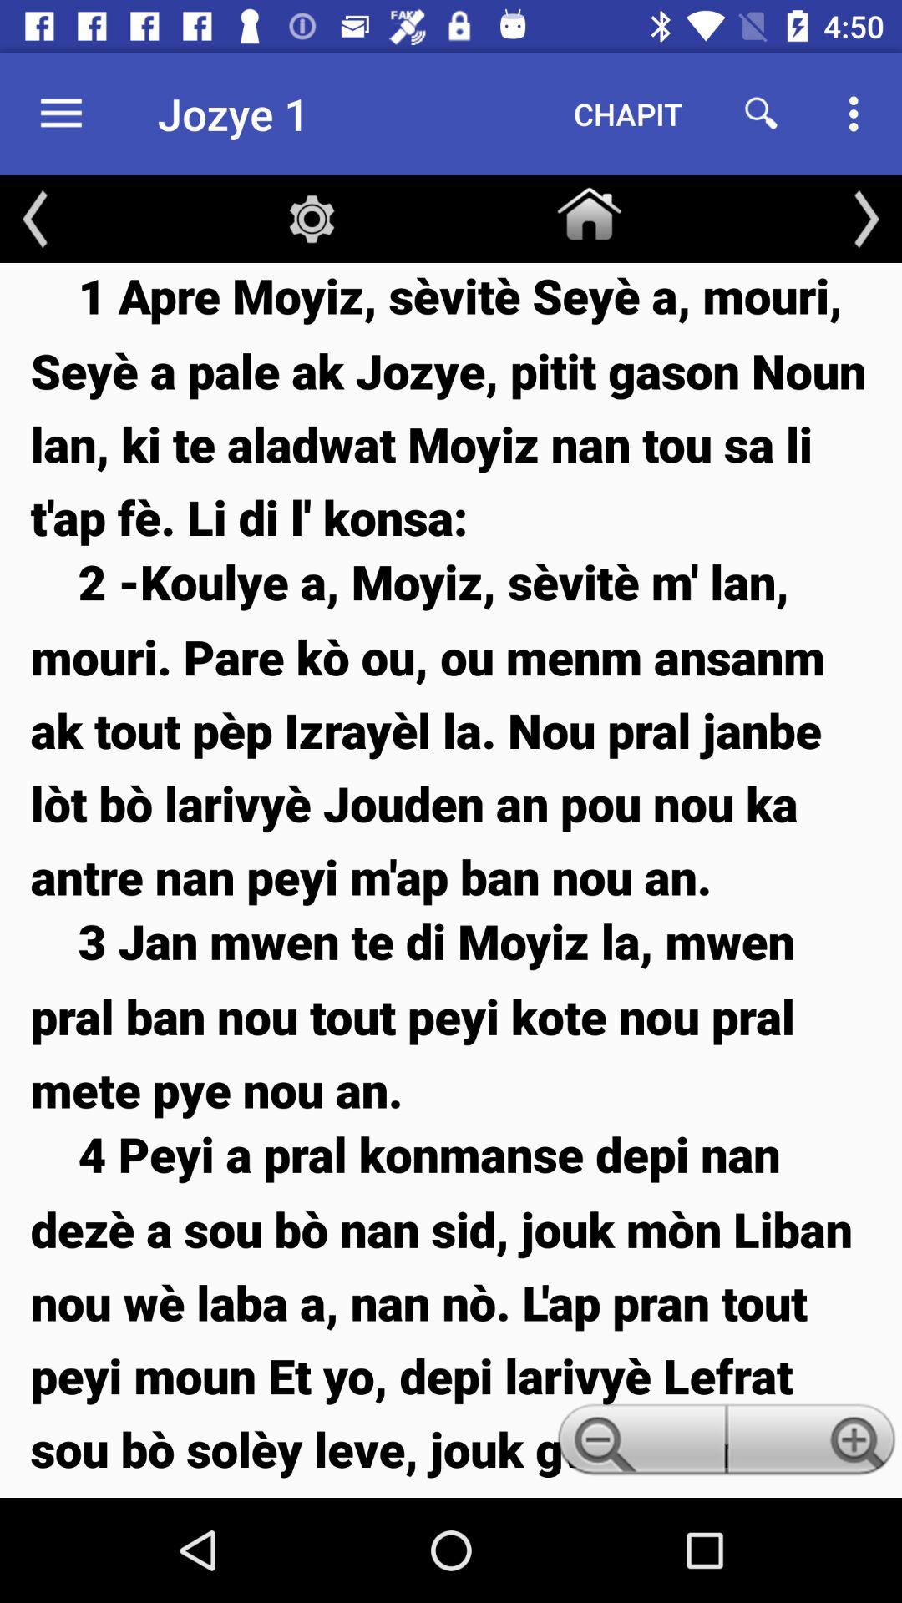  What do you see at coordinates (638, 1444) in the screenshot?
I see `choose item below the 3 jan mwen icon` at bounding box center [638, 1444].